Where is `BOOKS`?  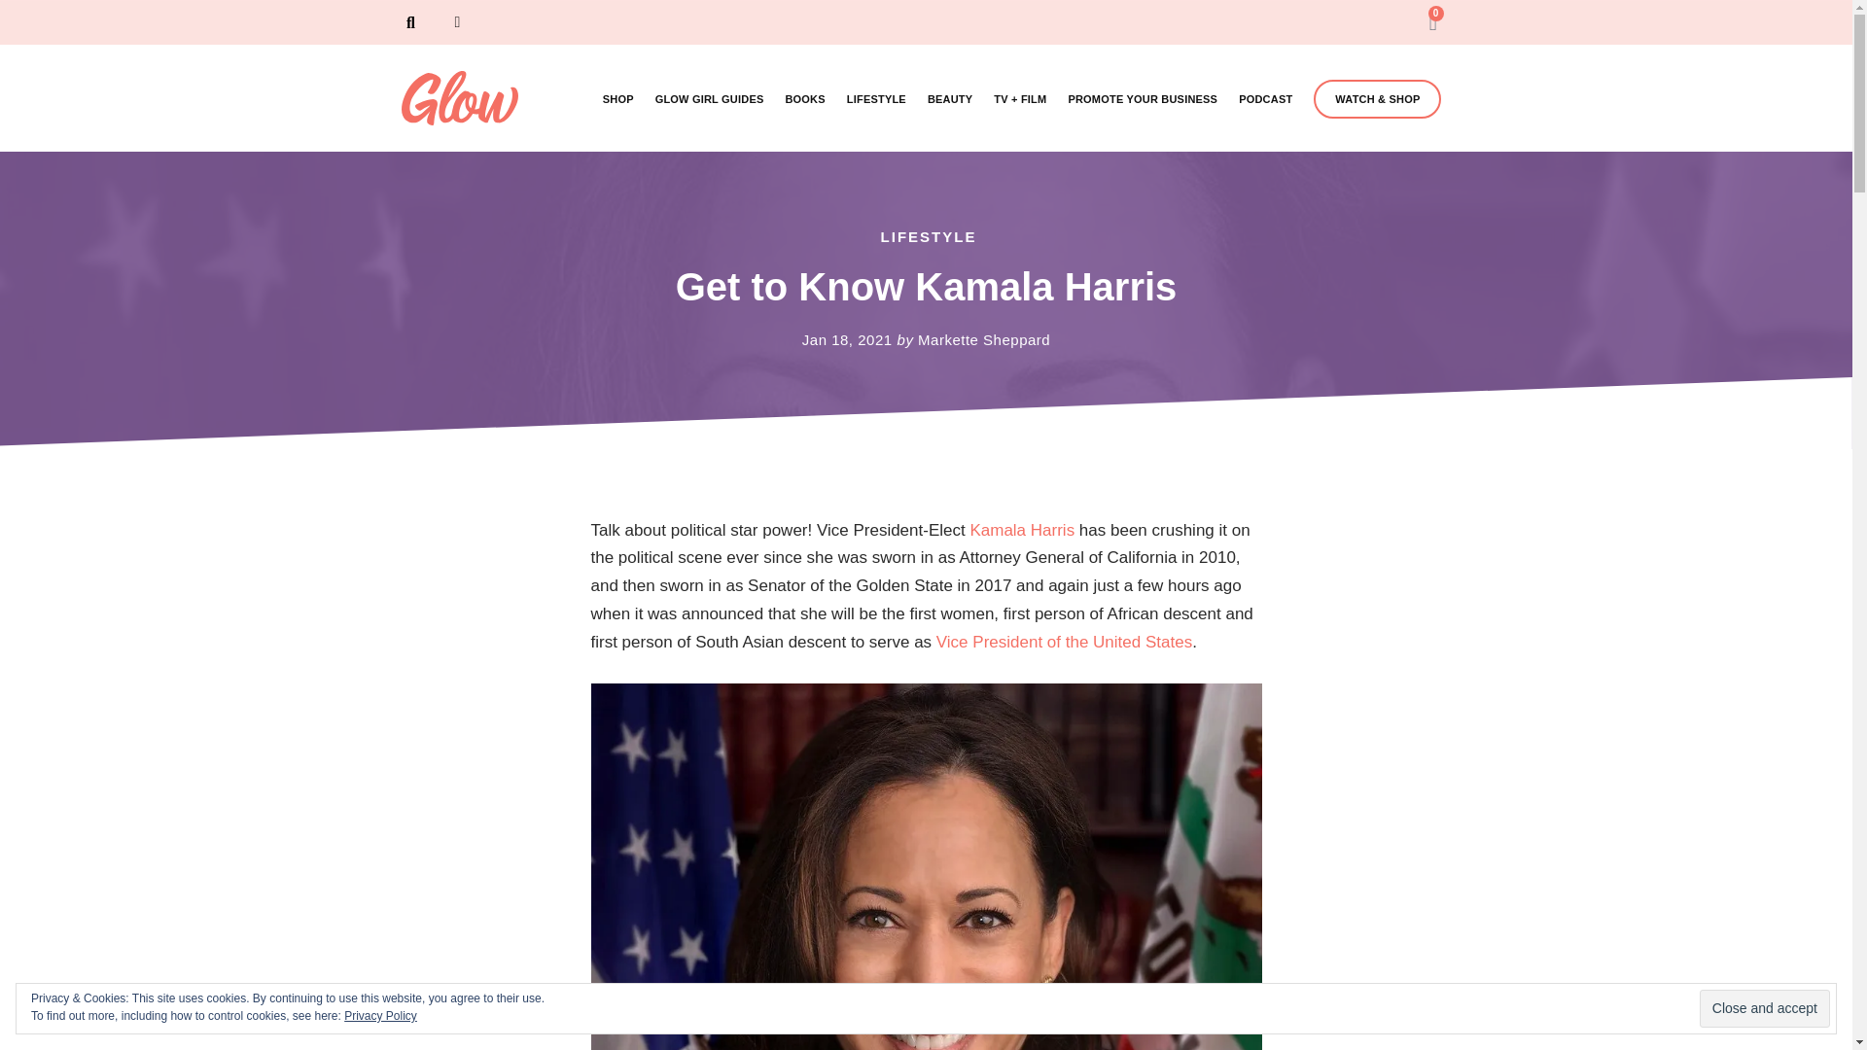
BOOKS is located at coordinates (804, 99).